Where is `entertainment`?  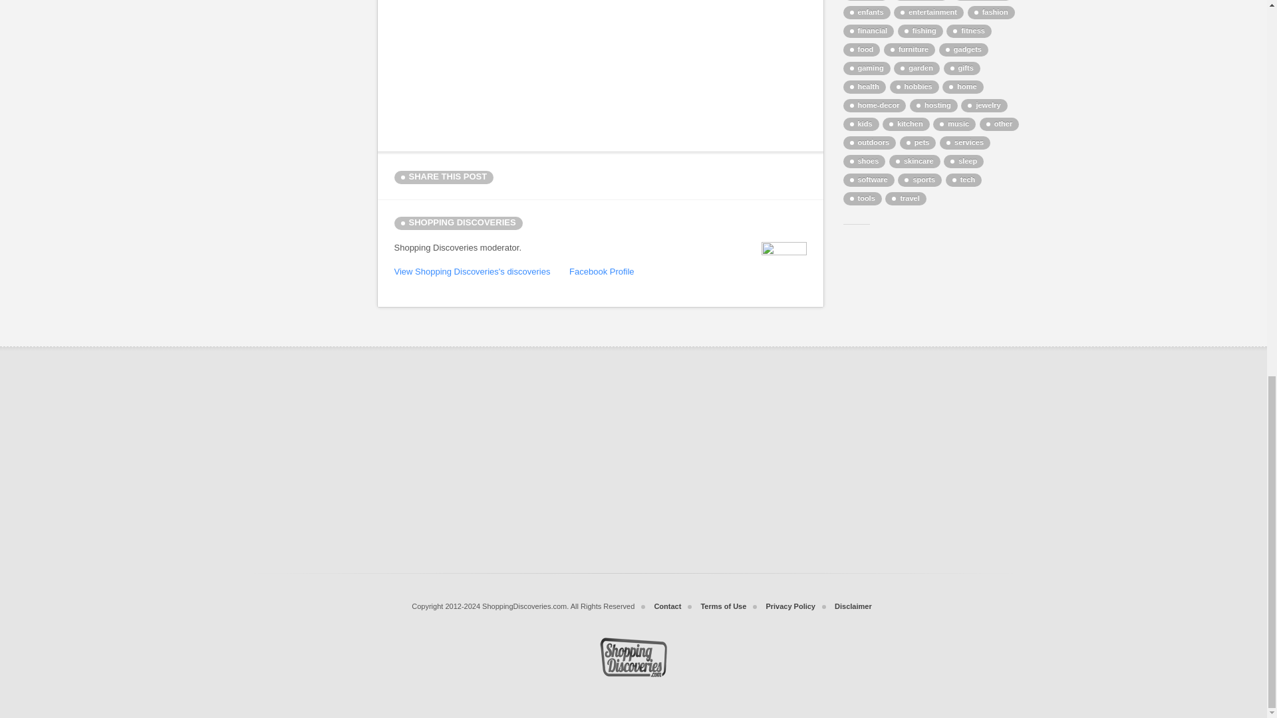 entertainment is located at coordinates (928, 12).